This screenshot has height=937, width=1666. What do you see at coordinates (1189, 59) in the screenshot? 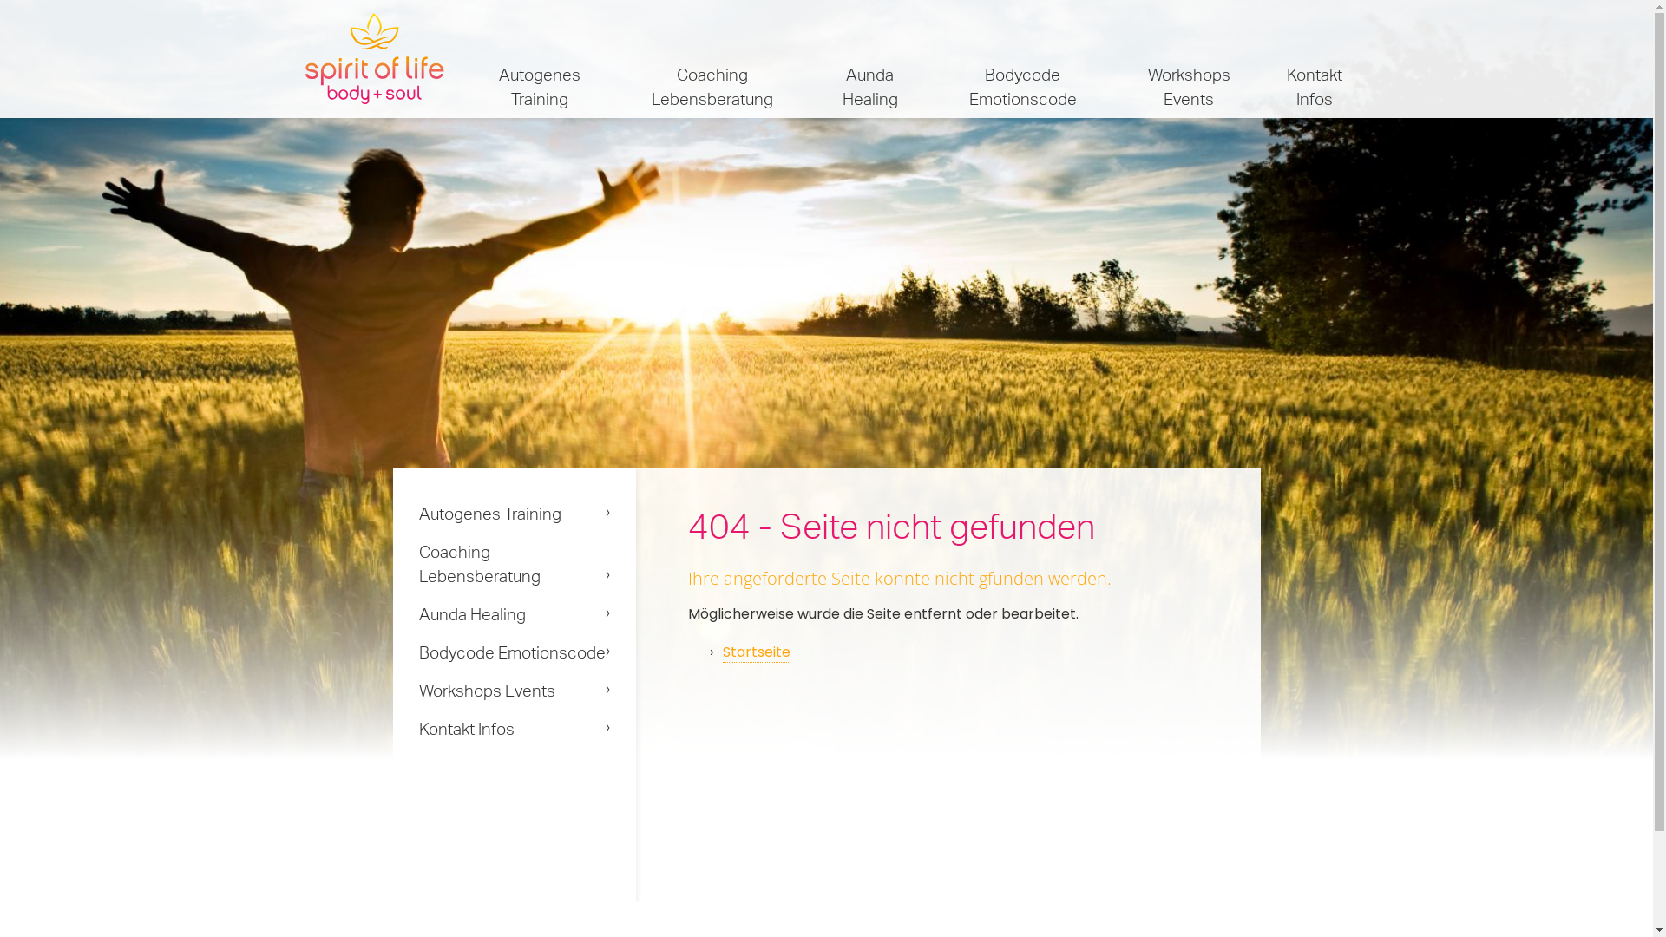
I see `Workshops Events` at bounding box center [1189, 59].